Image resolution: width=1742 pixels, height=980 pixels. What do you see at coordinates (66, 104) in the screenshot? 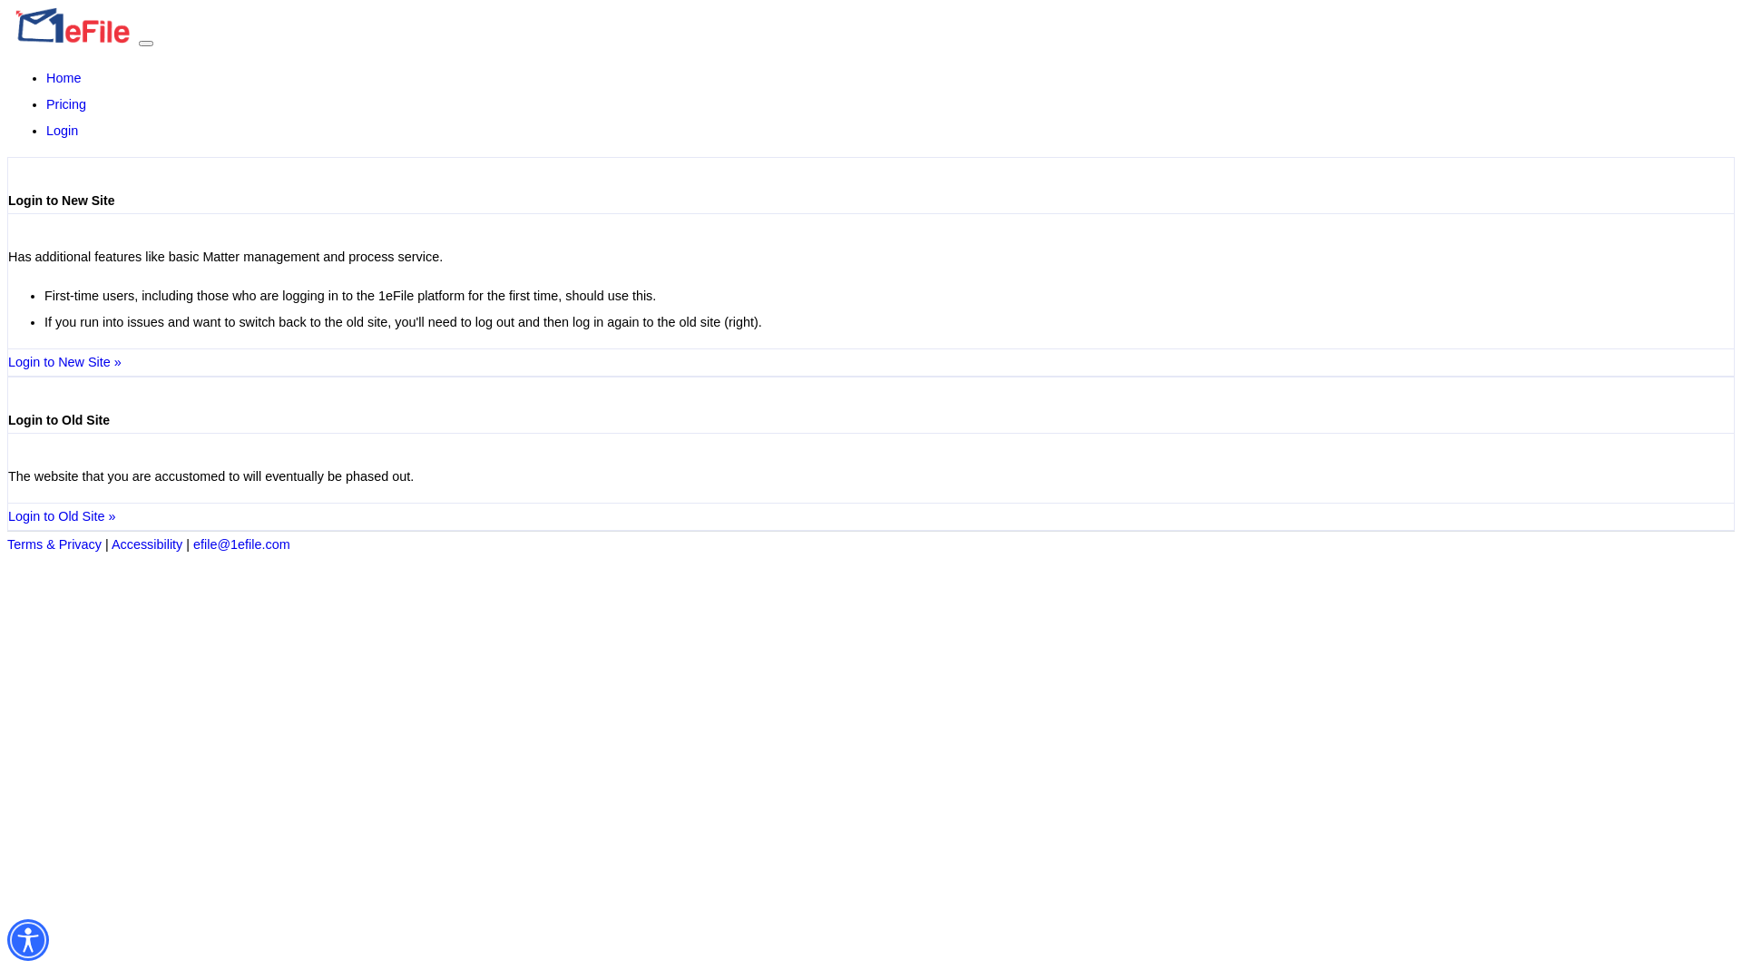
I see `Pricing` at bounding box center [66, 104].